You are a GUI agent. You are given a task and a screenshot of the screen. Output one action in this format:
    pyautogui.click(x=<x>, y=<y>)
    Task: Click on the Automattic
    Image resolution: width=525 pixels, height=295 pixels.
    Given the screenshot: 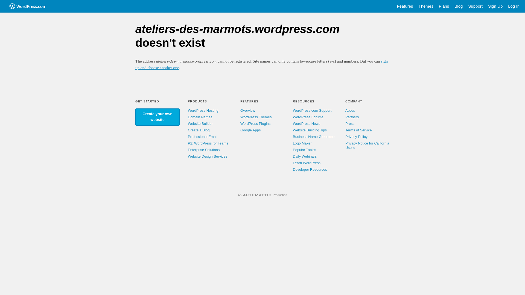 What is the action you would take?
    pyautogui.click(x=257, y=195)
    